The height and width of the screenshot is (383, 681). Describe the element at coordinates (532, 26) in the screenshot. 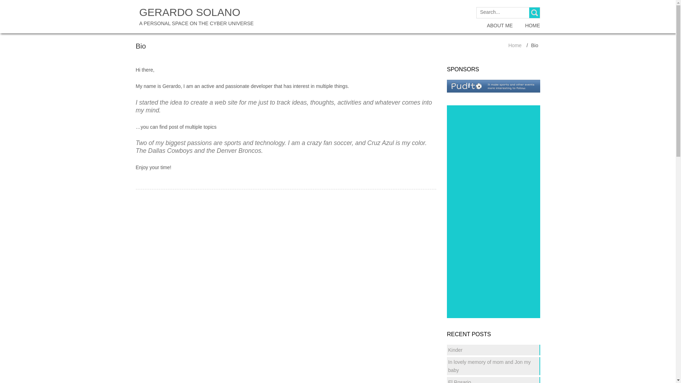

I see `HOME` at that location.